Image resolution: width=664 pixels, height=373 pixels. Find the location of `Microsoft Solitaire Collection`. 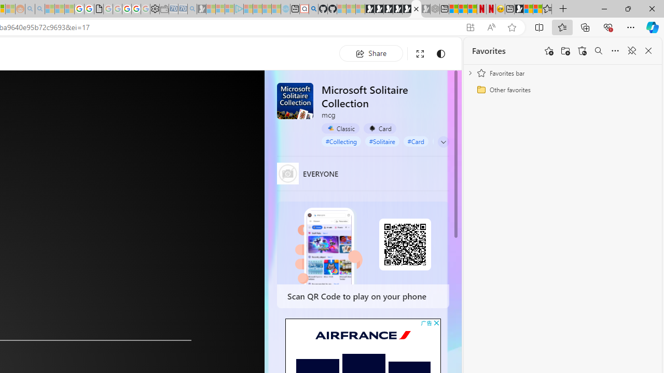

Microsoft Solitaire Collection is located at coordinates (295, 101).